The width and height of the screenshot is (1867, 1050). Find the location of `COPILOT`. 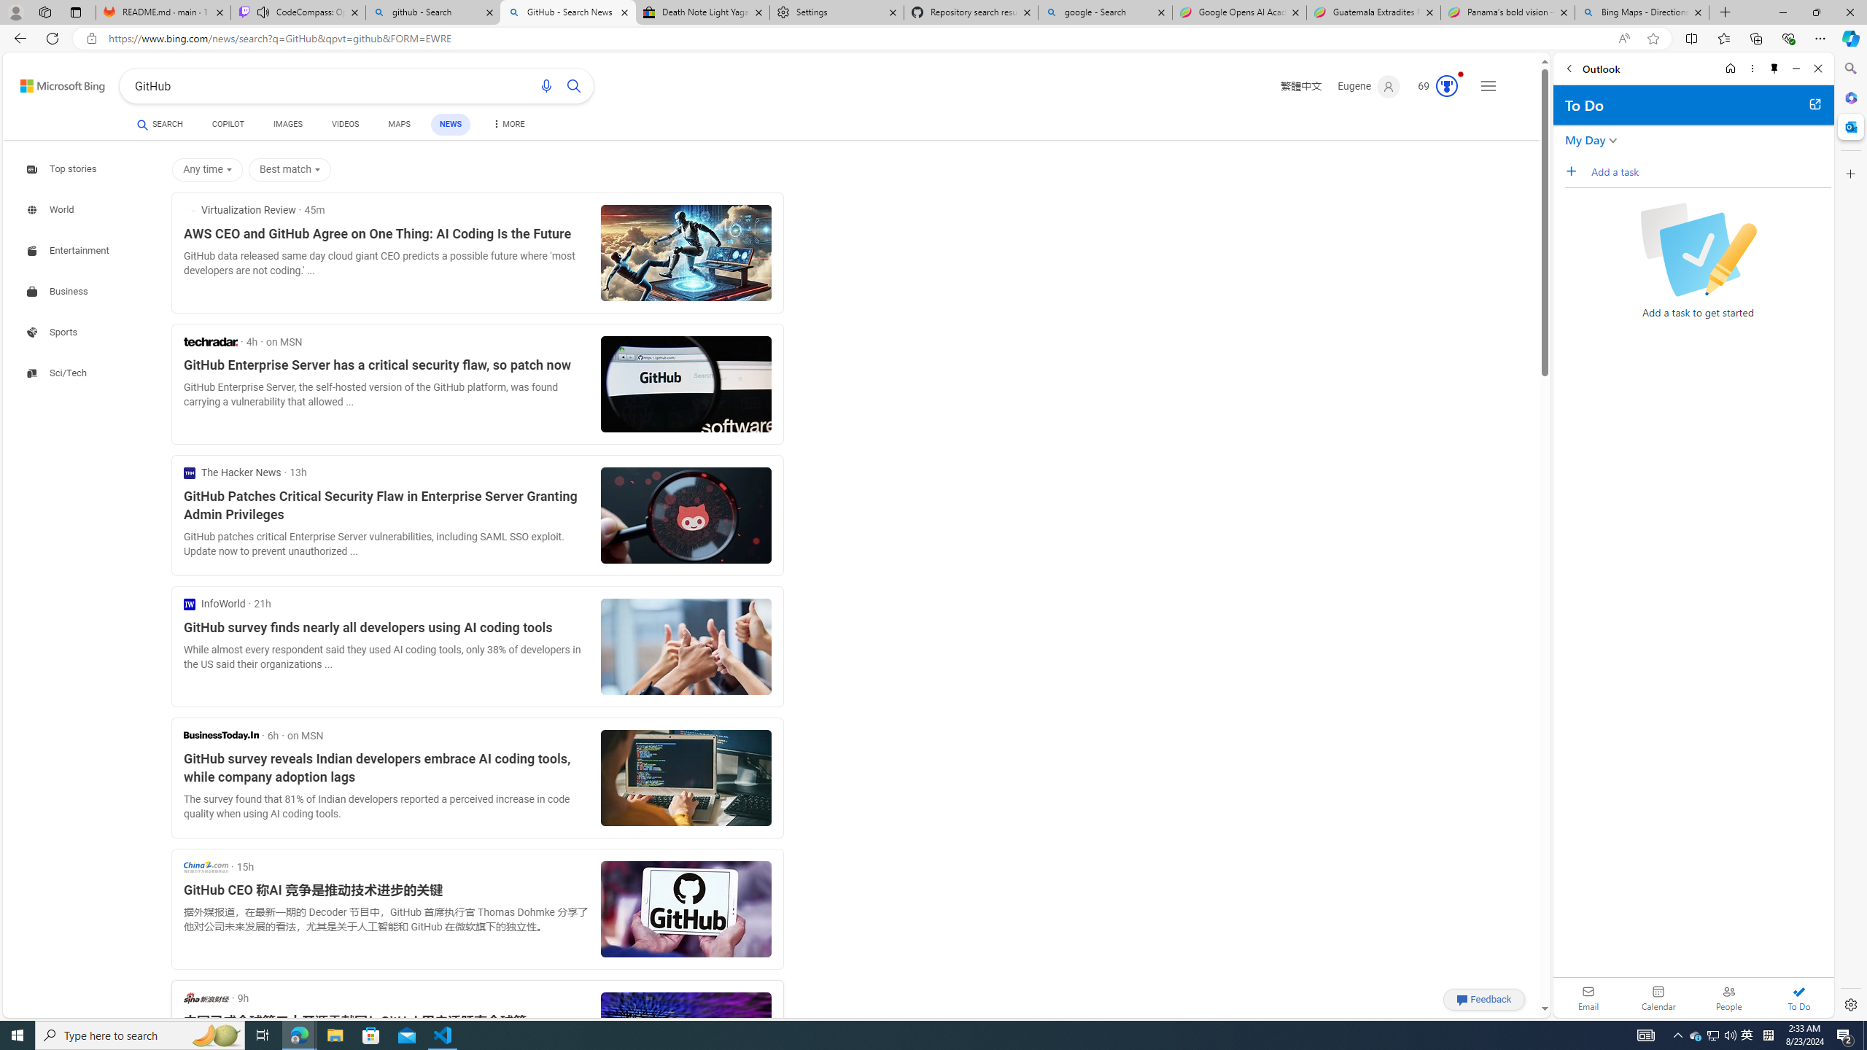

COPILOT is located at coordinates (229, 126).